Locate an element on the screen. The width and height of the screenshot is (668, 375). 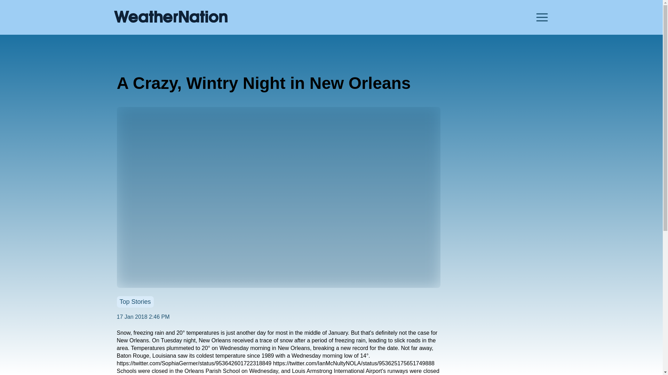
runways were closed is located at coordinates (413, 371).